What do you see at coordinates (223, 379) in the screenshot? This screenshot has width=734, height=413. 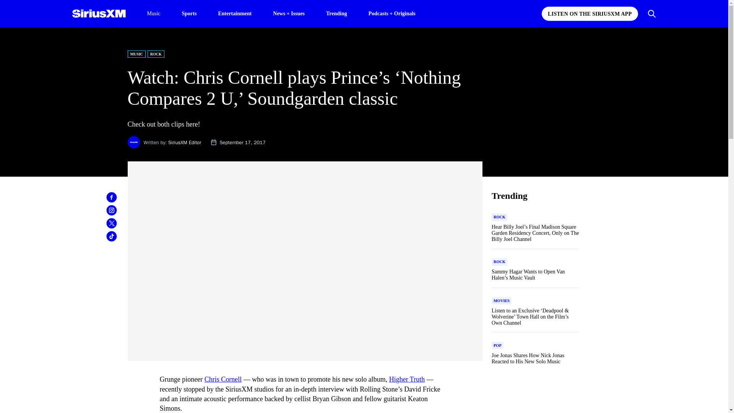 I see `Chris Cornell` at bounding box center [223, 379].